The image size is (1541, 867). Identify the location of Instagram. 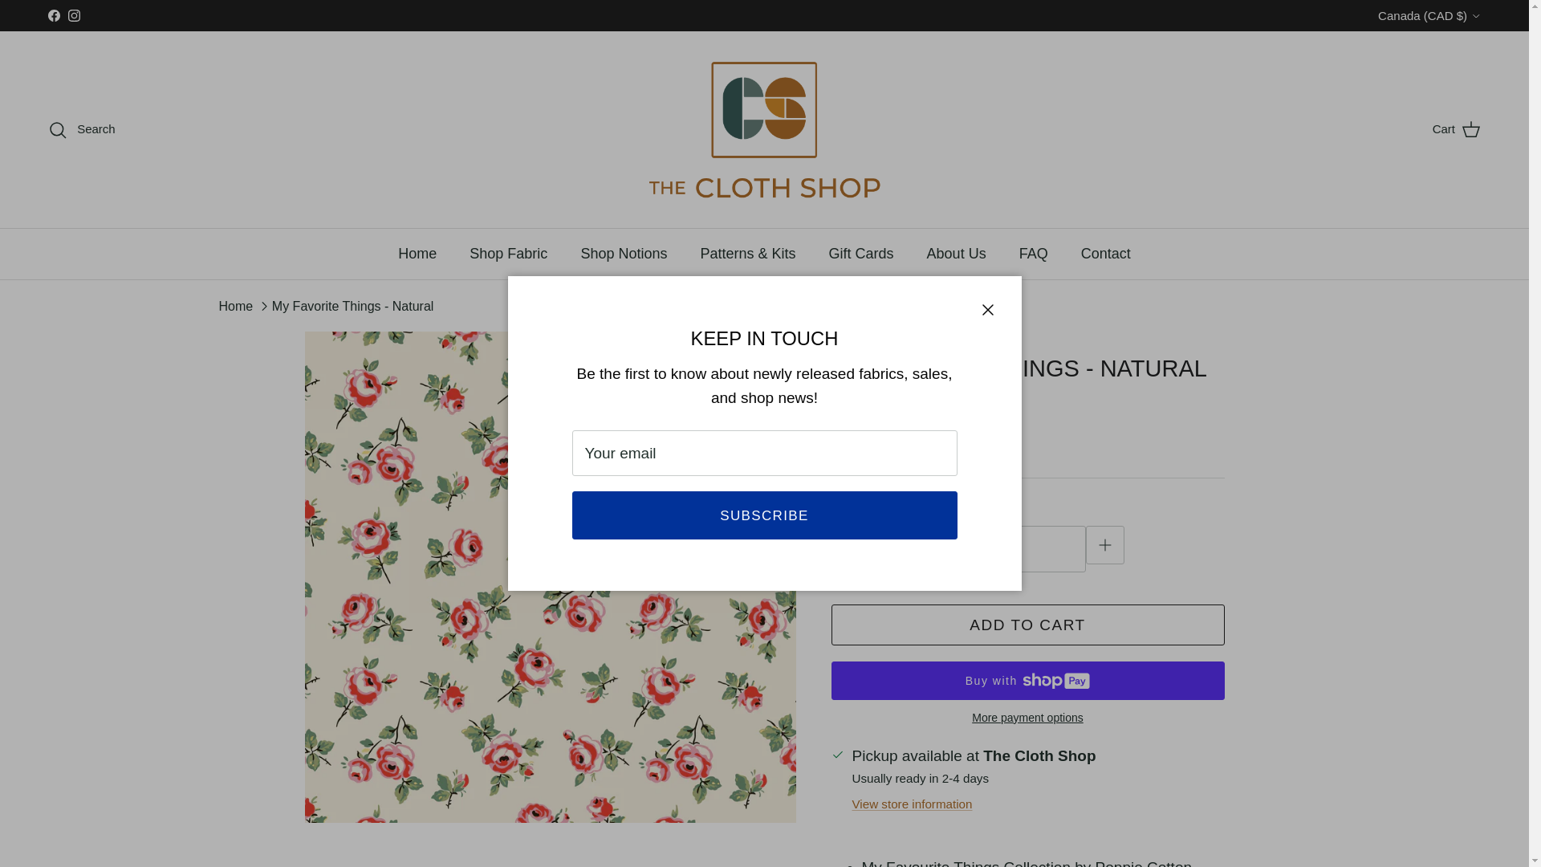
(74, 15).